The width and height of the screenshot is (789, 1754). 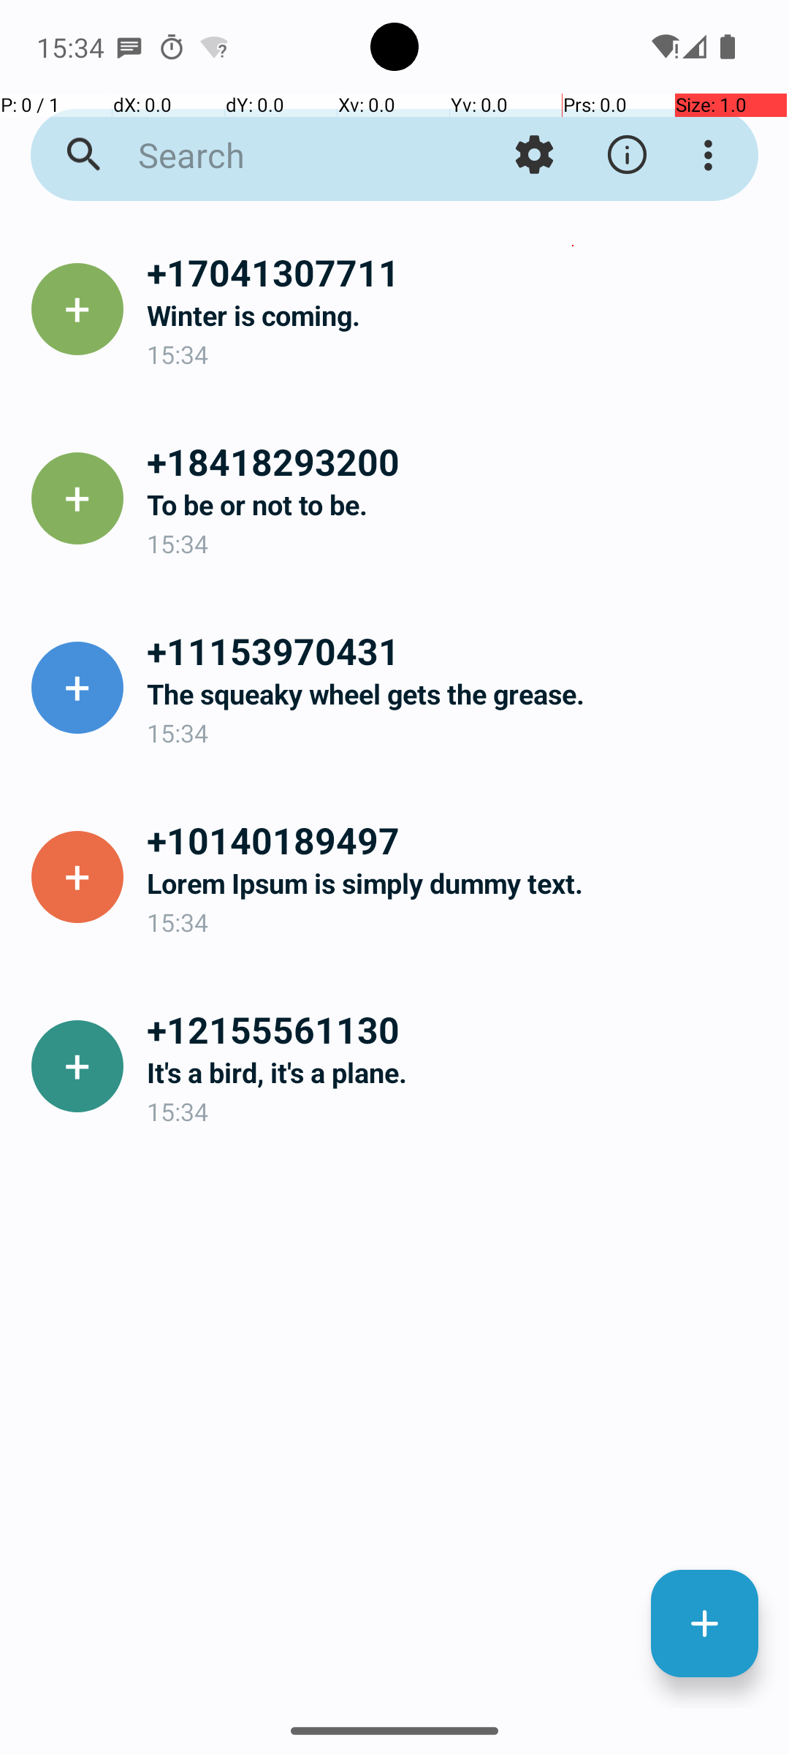 What do you see at coordinates (456, 650) in the screenshot?
I see `+11153970431` at bounding box center [456, 650].